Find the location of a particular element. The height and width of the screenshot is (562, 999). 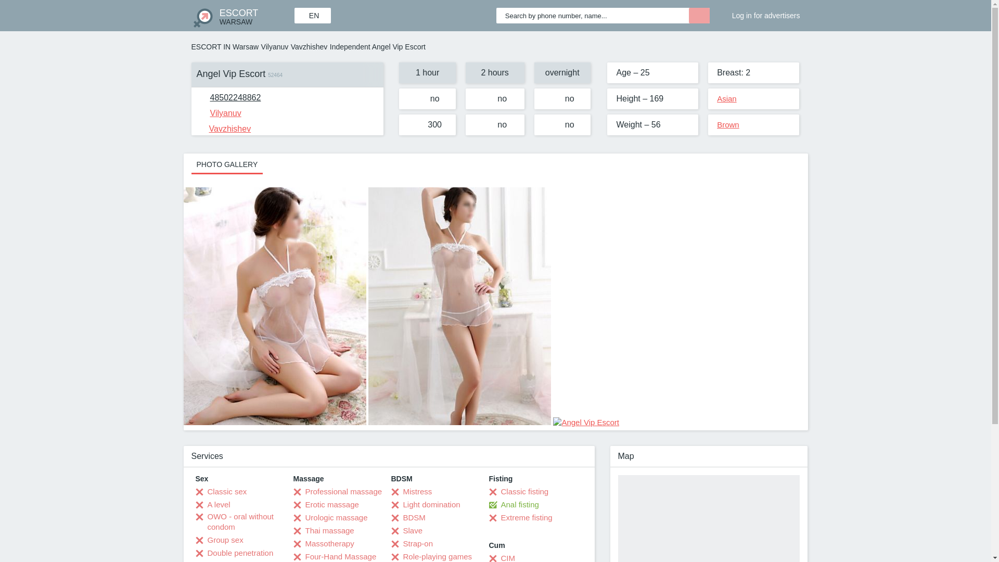

Vilyanuv is located at coordinates (275, 47).